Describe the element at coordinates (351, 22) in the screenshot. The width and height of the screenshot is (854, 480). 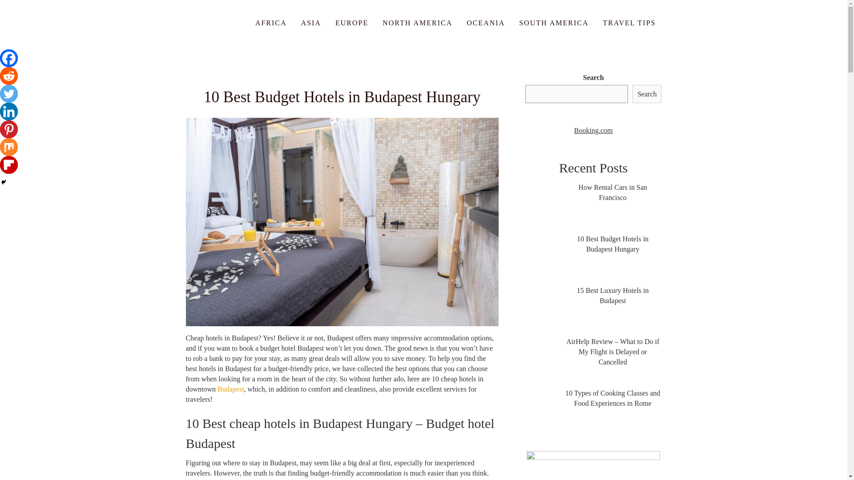
I see `EUROPE` at that location.